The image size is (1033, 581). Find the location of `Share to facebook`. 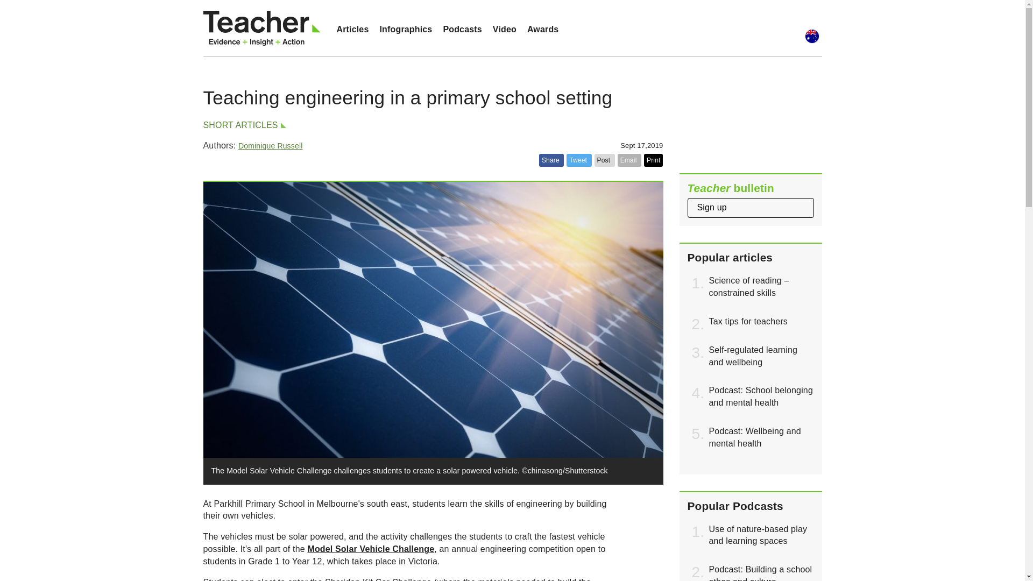

Share to facebook is located at coordinates (551, 160).